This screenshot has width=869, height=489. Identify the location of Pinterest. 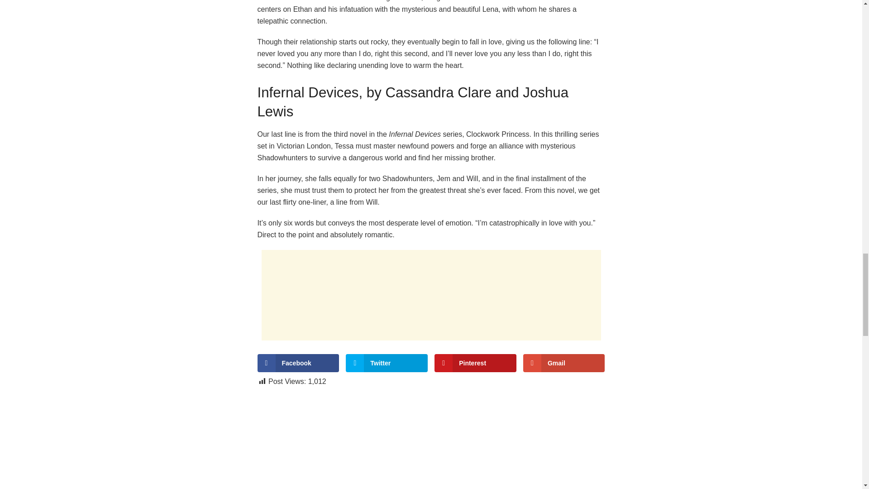
(475, 363).